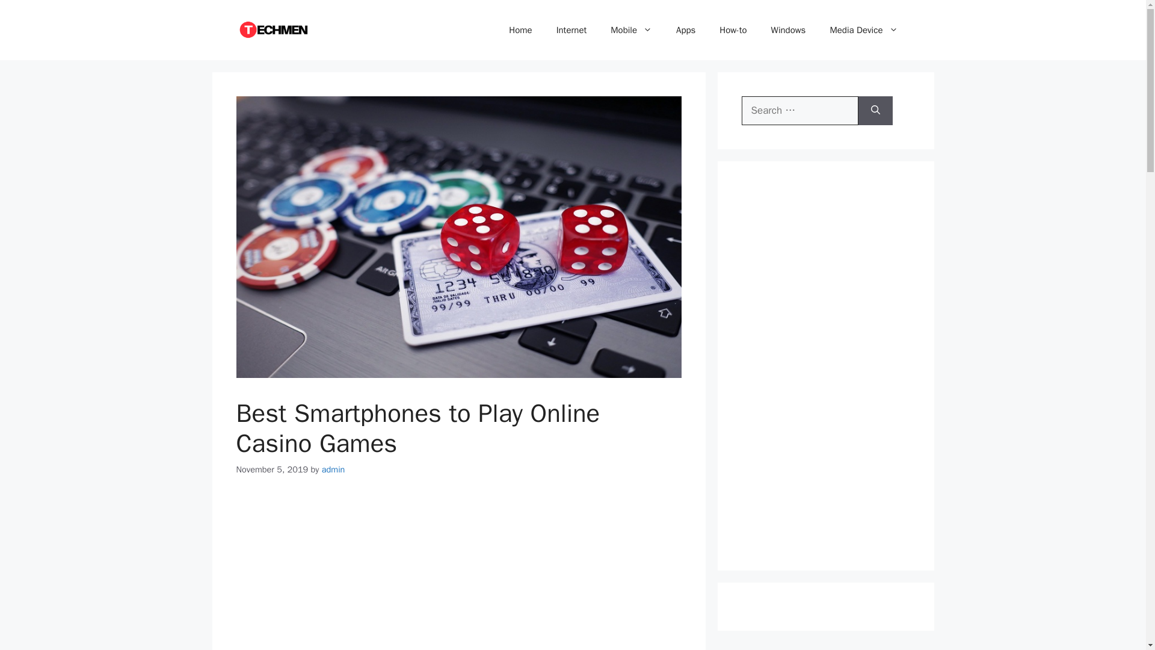 The width and height of the screenshot is (1155, 650). Describe the element at coordinates (333, 469) in the screenshot. I see `View all posts by admin` at that location.